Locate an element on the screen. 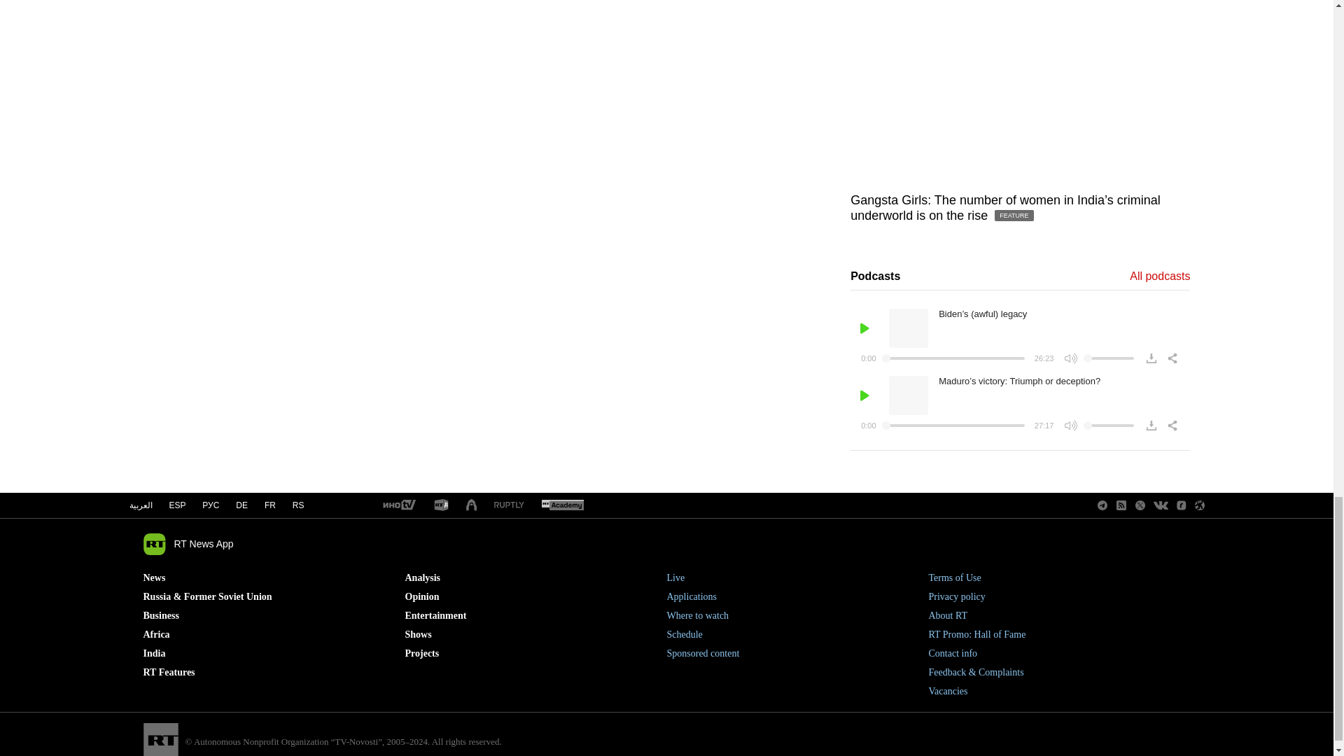 The height and width of the screenshot is (756, 1344). RT  is located at coordinates (398, 505).